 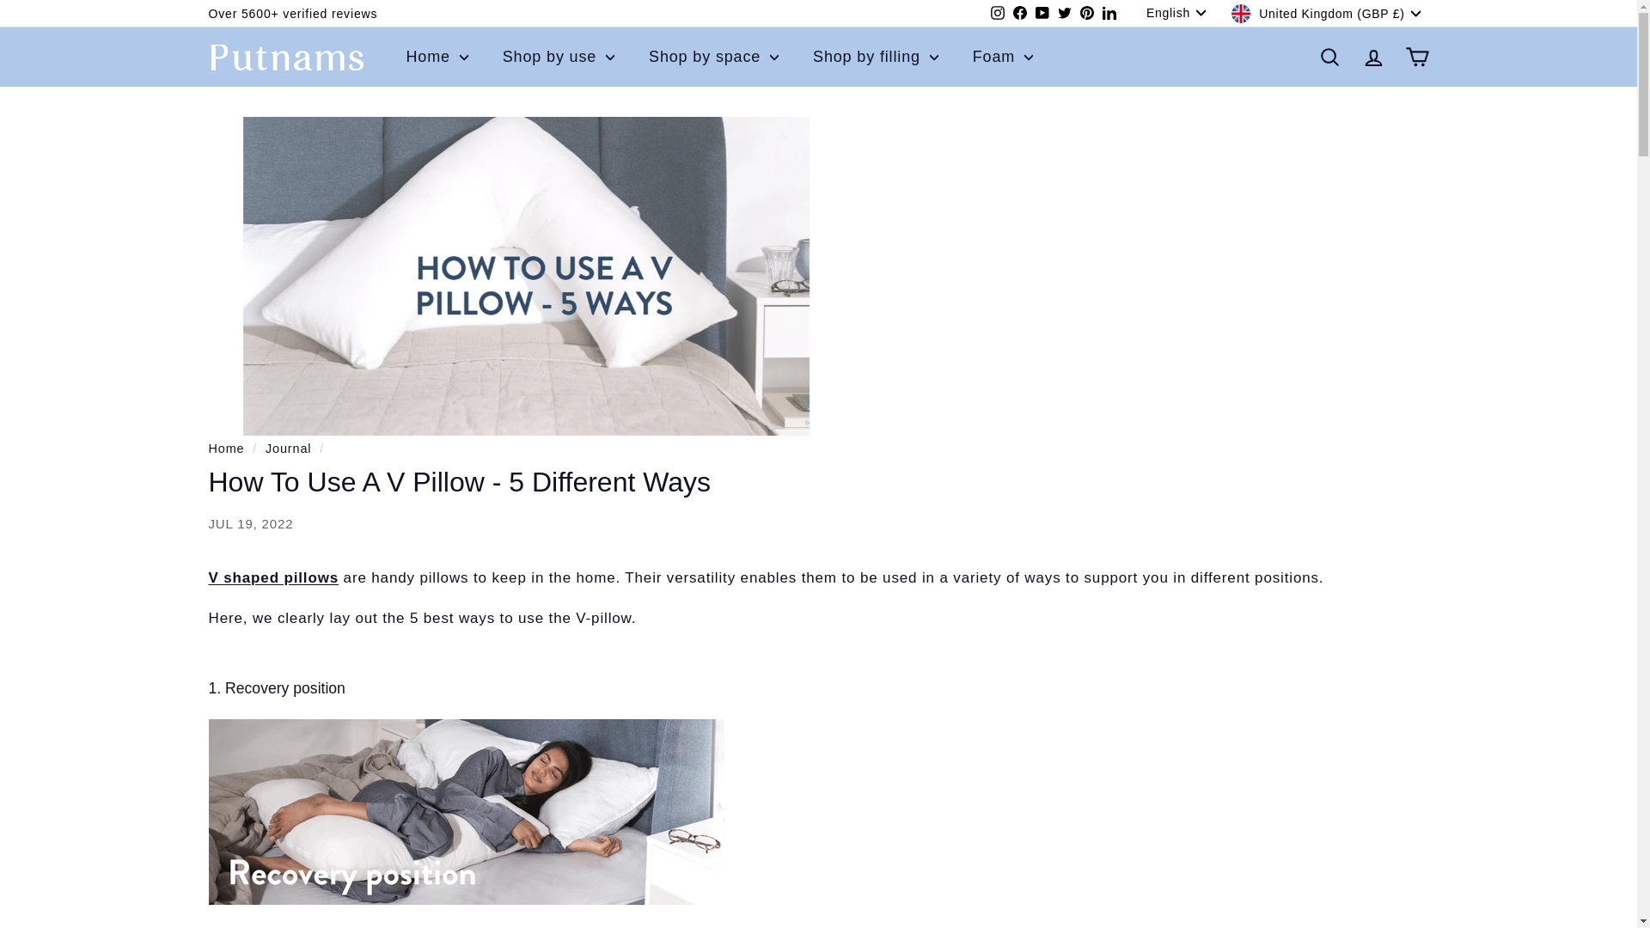 What do you see at coordinates (1019, 14) in the screenshot?
I see `LinkedIn` at bounding box center [1019, 14].